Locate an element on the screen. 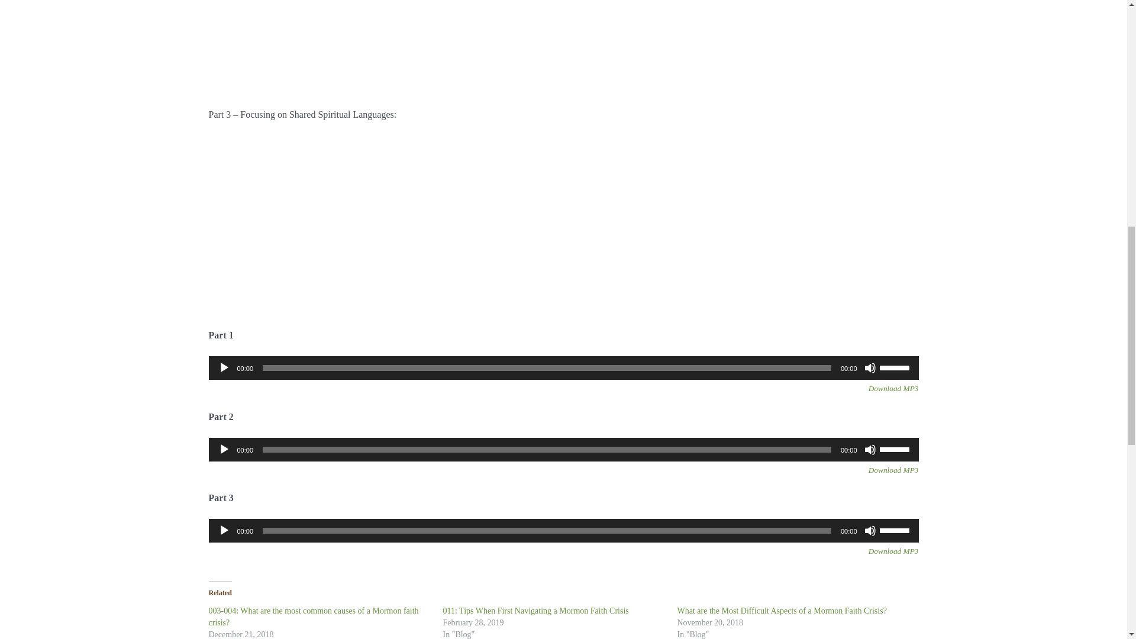  Download MP3 is located at coordinates (893, 388).